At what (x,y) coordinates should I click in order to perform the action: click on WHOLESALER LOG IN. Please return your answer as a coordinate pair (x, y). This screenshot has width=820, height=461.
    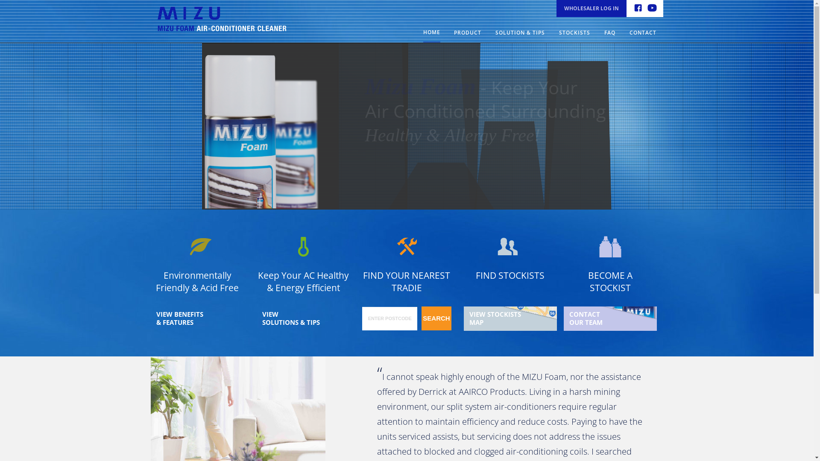
    Looking at the image, I should click on (592, 9).